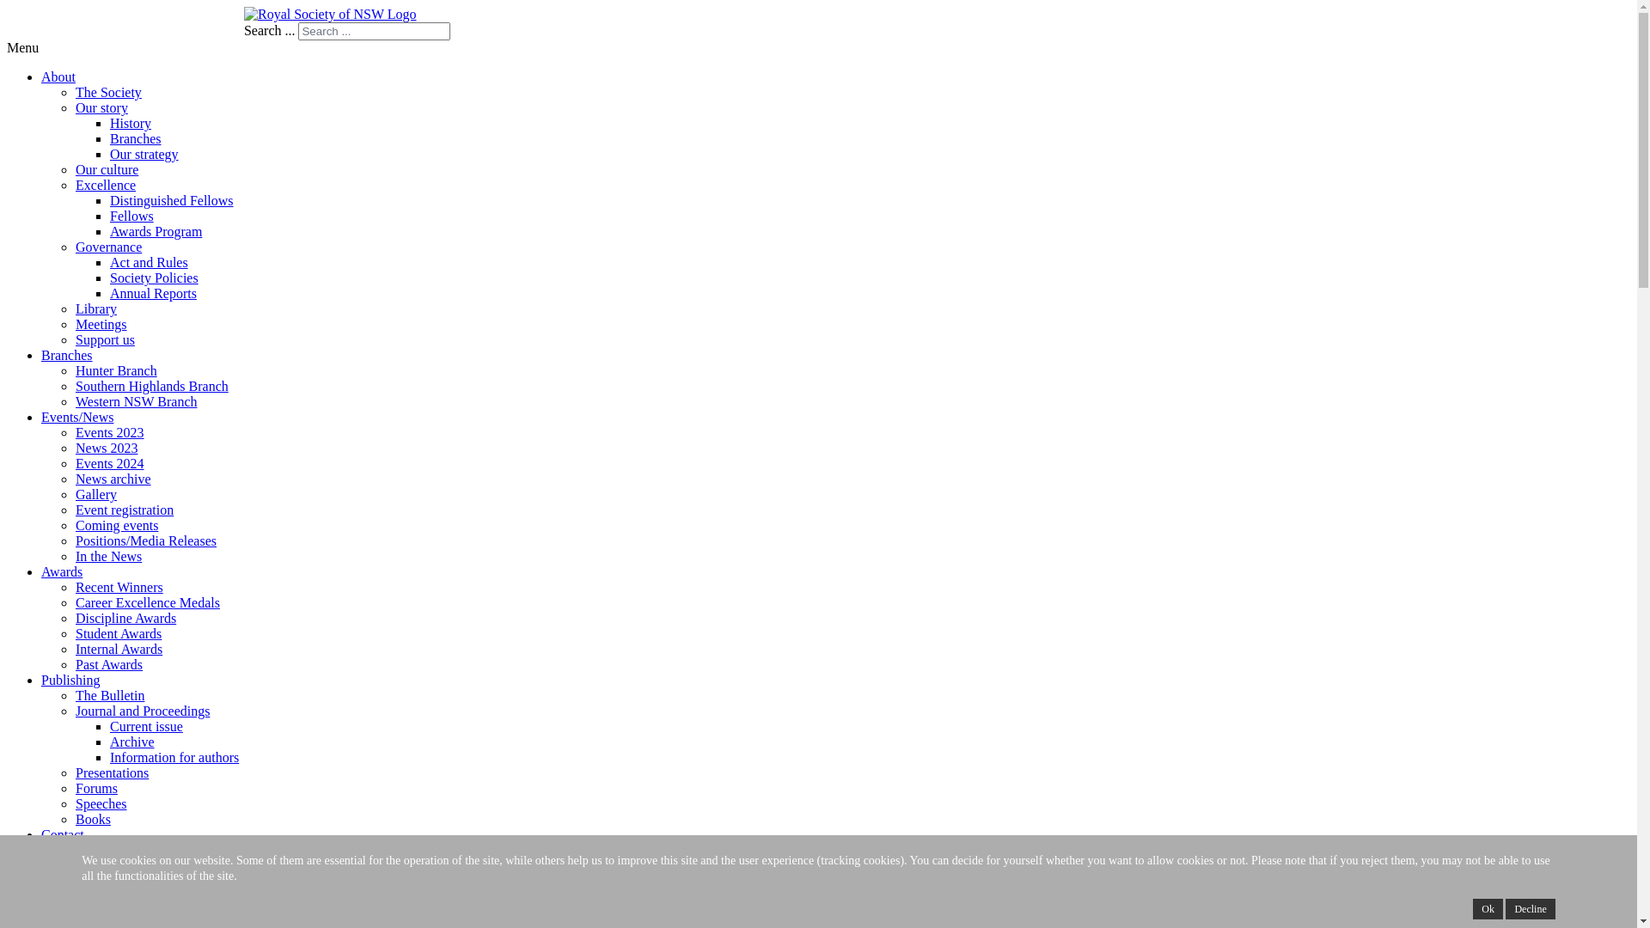 This screenshot has height=928, width=1650. I want to click on About, so click(58, 77).